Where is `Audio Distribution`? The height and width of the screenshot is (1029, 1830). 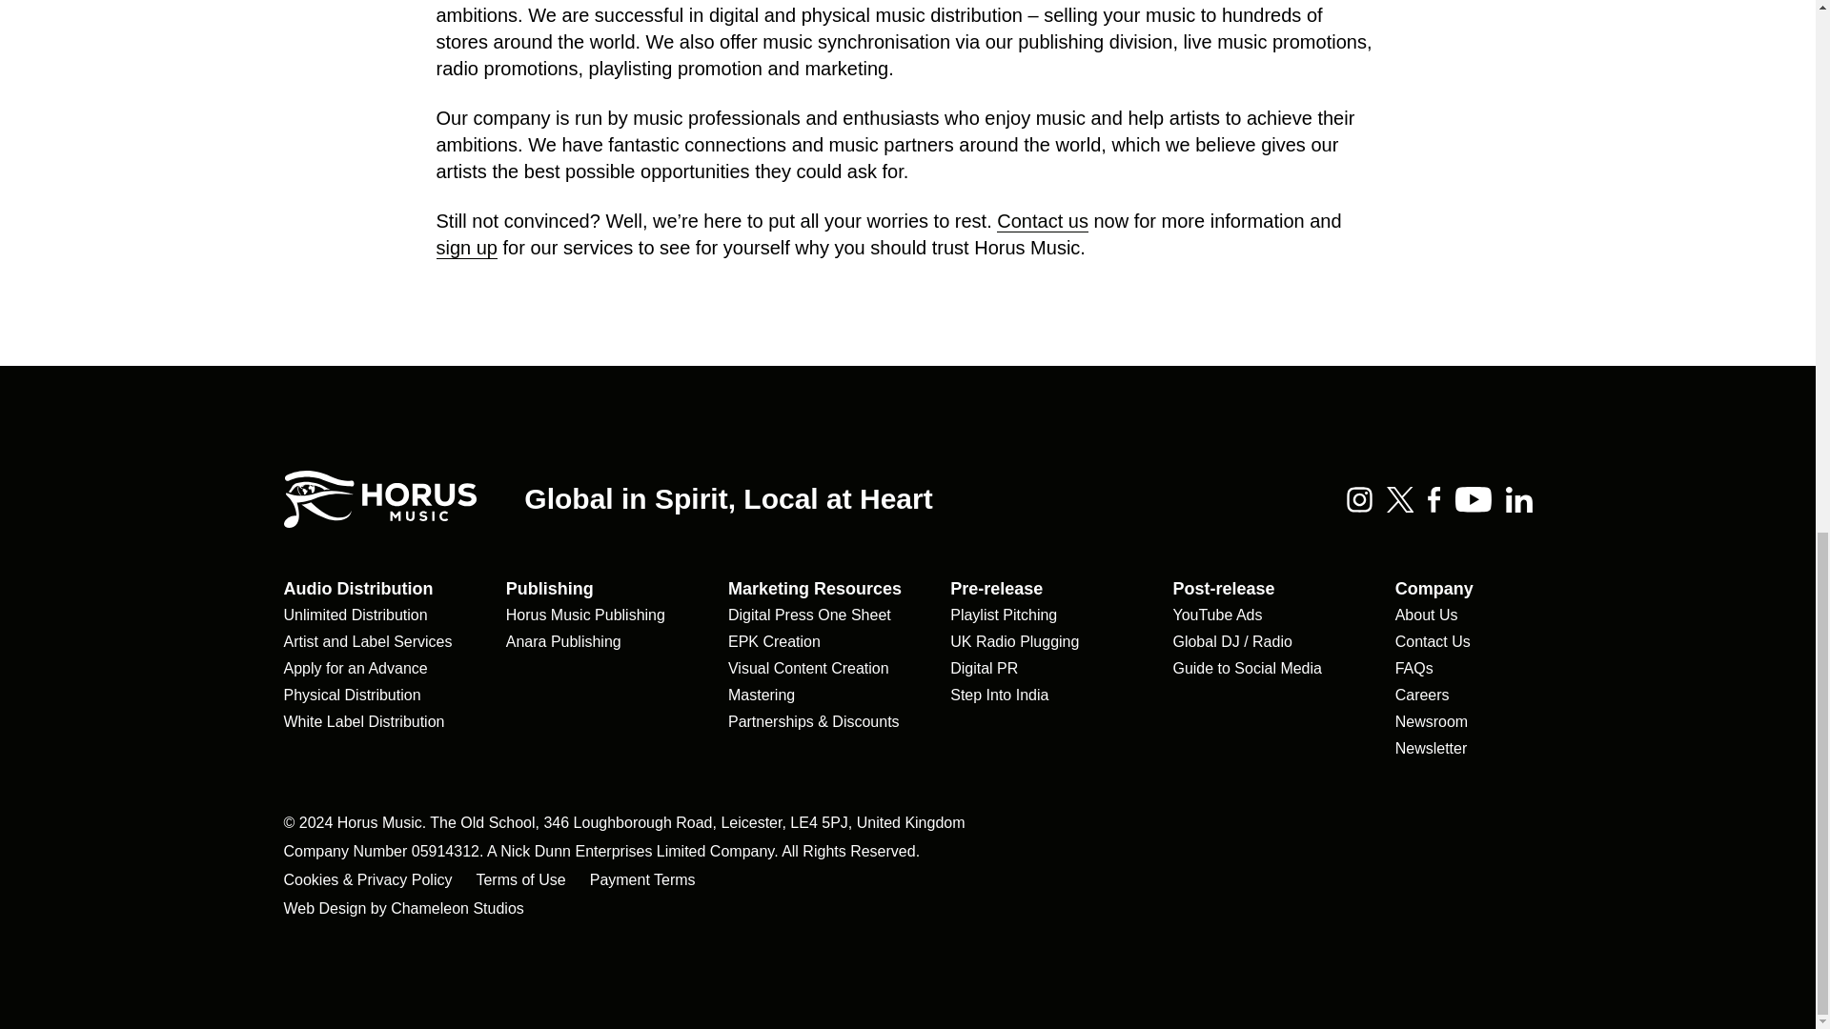
Audio Distribution is located at coordinates (358, 589).